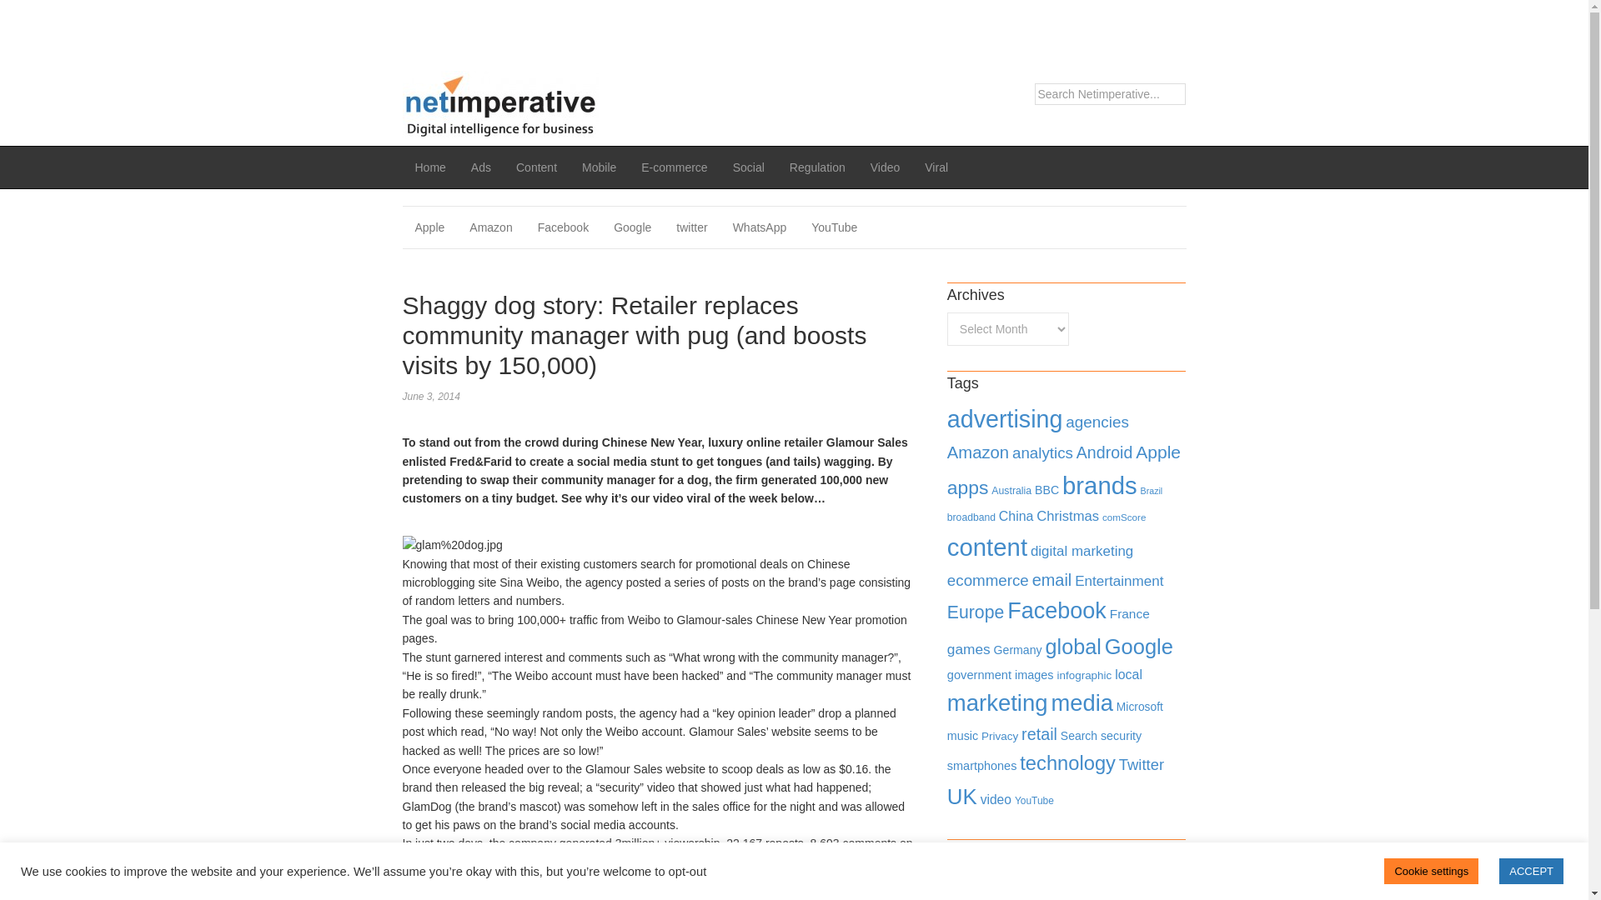 The height and width of the screenshot is (900, 1601). What do you see at coordinates (674, 167) in the screenshot?
I see `E-commerce` at bounding box center [674, 167].